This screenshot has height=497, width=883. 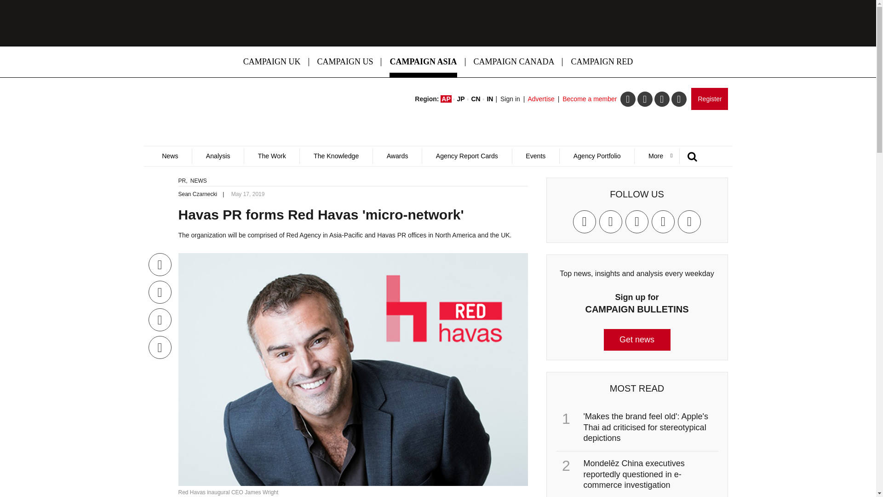 I want to click on Agency Portfolio, so click(x=596, y=156).